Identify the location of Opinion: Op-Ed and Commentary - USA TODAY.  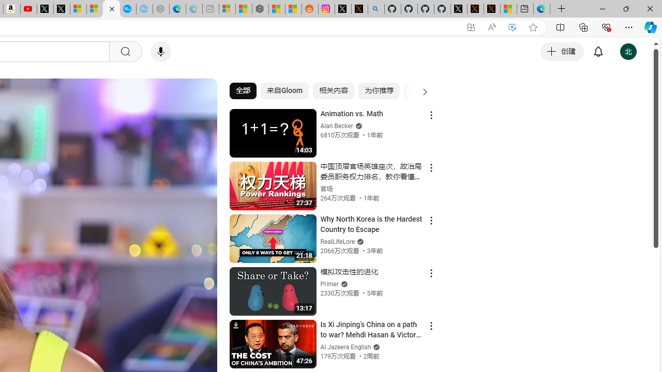
(127, 9).